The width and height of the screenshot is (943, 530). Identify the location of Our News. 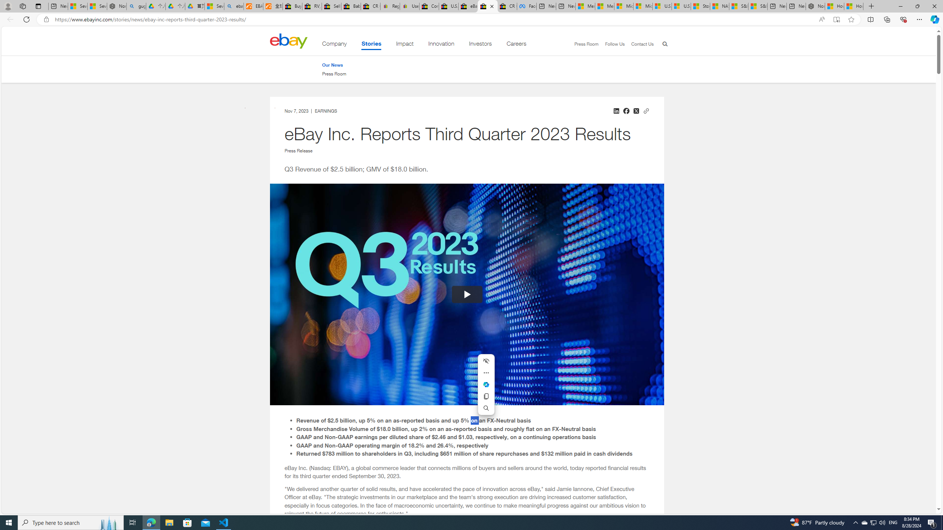
(332, 65).